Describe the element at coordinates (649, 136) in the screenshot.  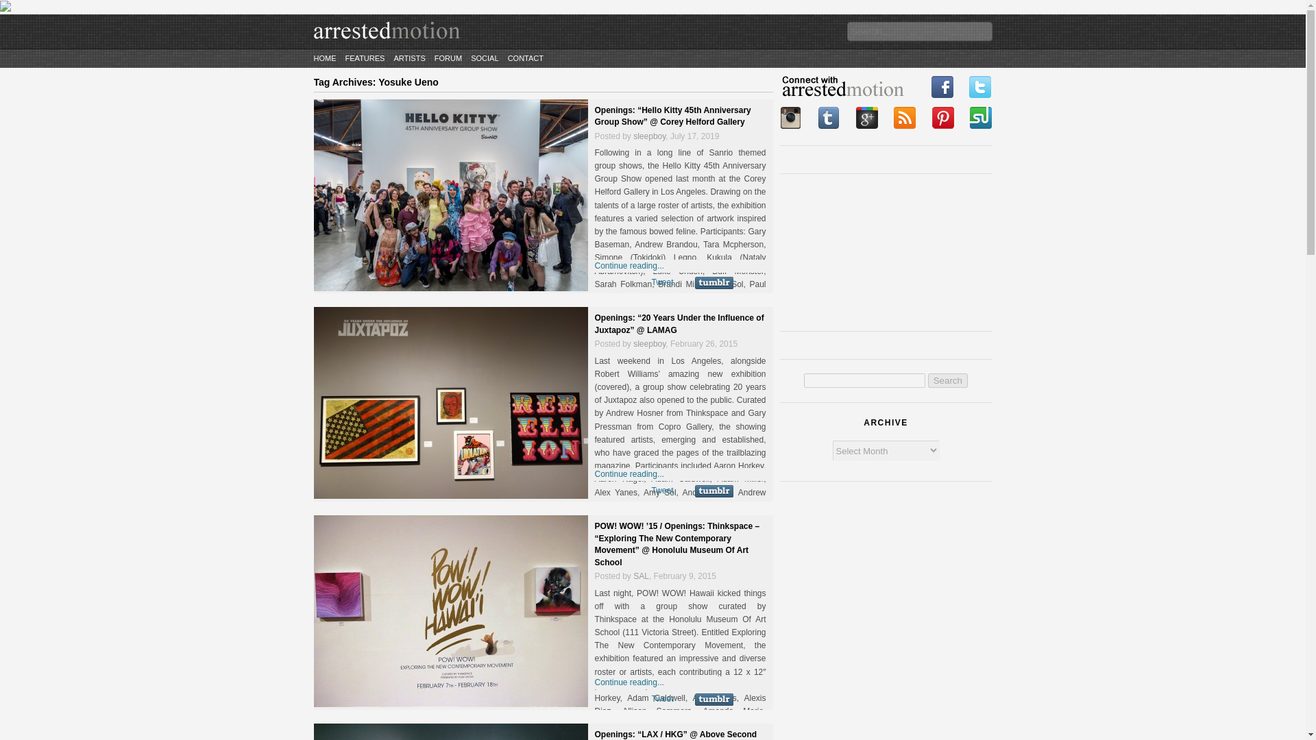
I see `sleepboy` at that location.